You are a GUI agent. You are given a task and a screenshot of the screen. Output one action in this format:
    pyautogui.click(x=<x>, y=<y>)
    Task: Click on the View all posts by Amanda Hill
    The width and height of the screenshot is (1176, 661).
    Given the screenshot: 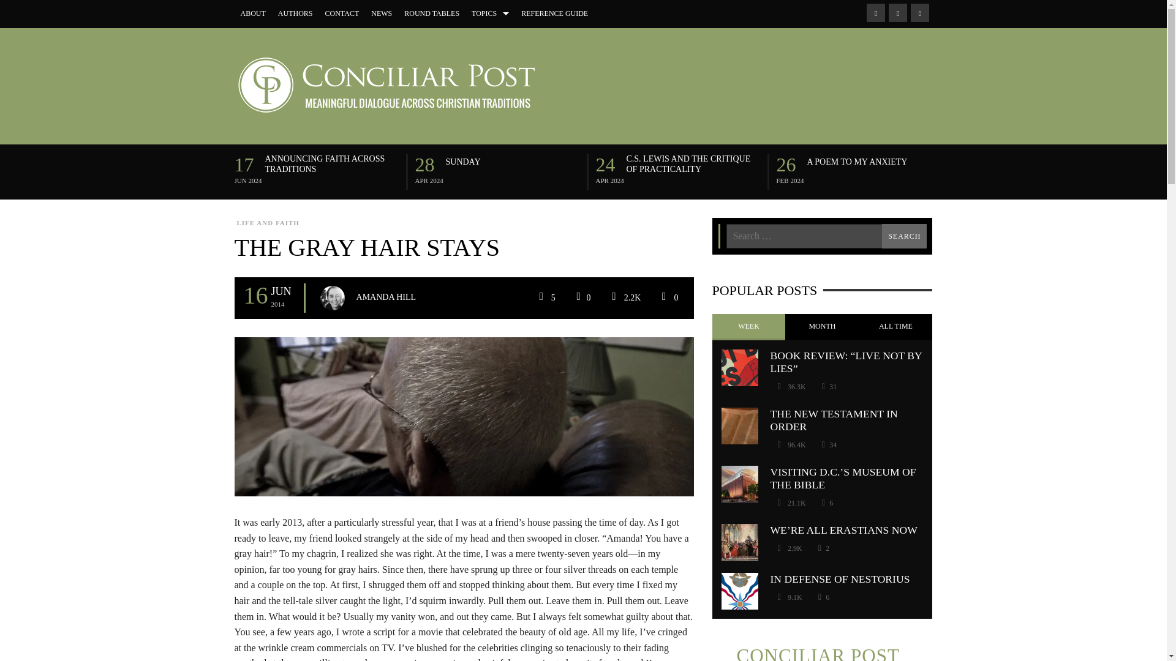 What is the action you would take?
    pyautogui.click(x=332, y=297)
    